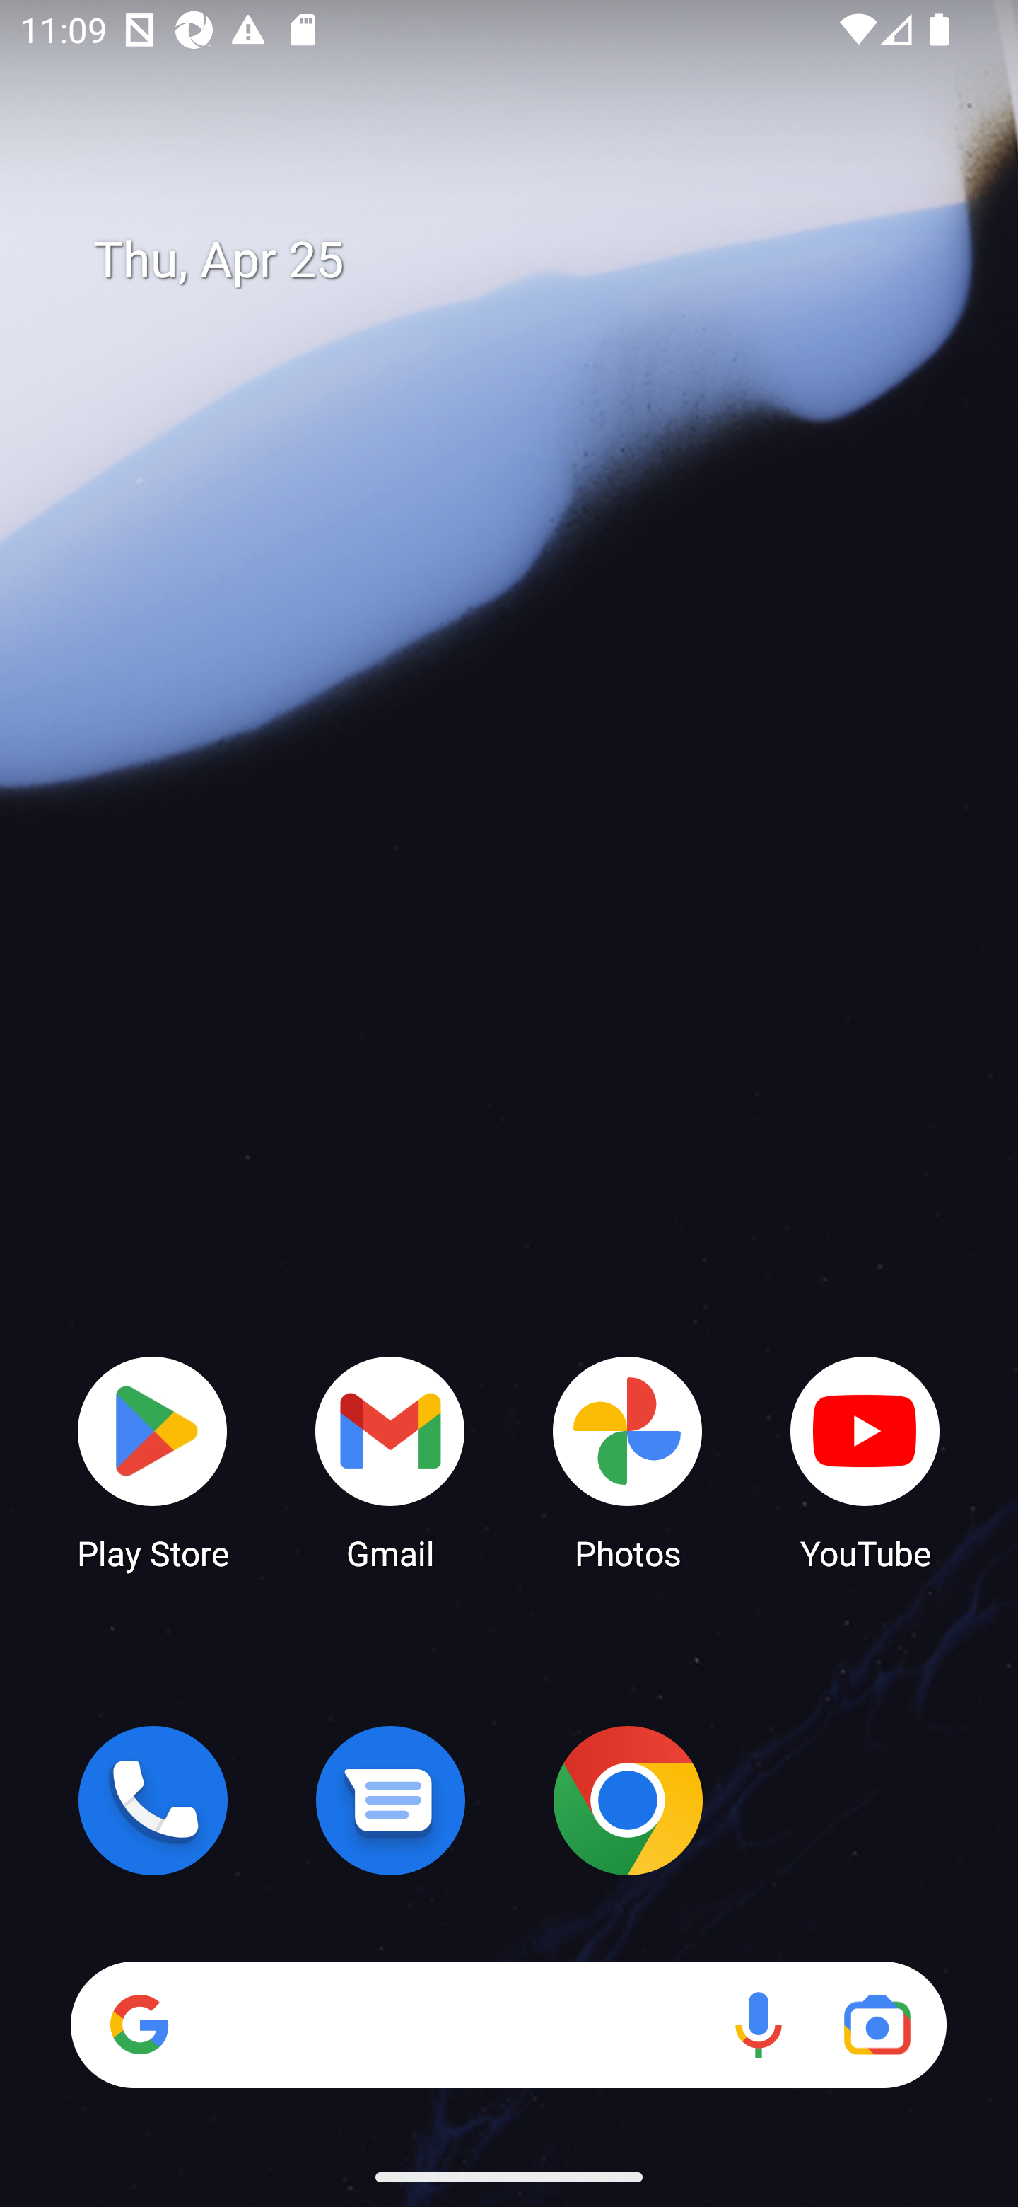 The image size is (1018, 2207). I want to click on Gmail, so click(390, 1461).